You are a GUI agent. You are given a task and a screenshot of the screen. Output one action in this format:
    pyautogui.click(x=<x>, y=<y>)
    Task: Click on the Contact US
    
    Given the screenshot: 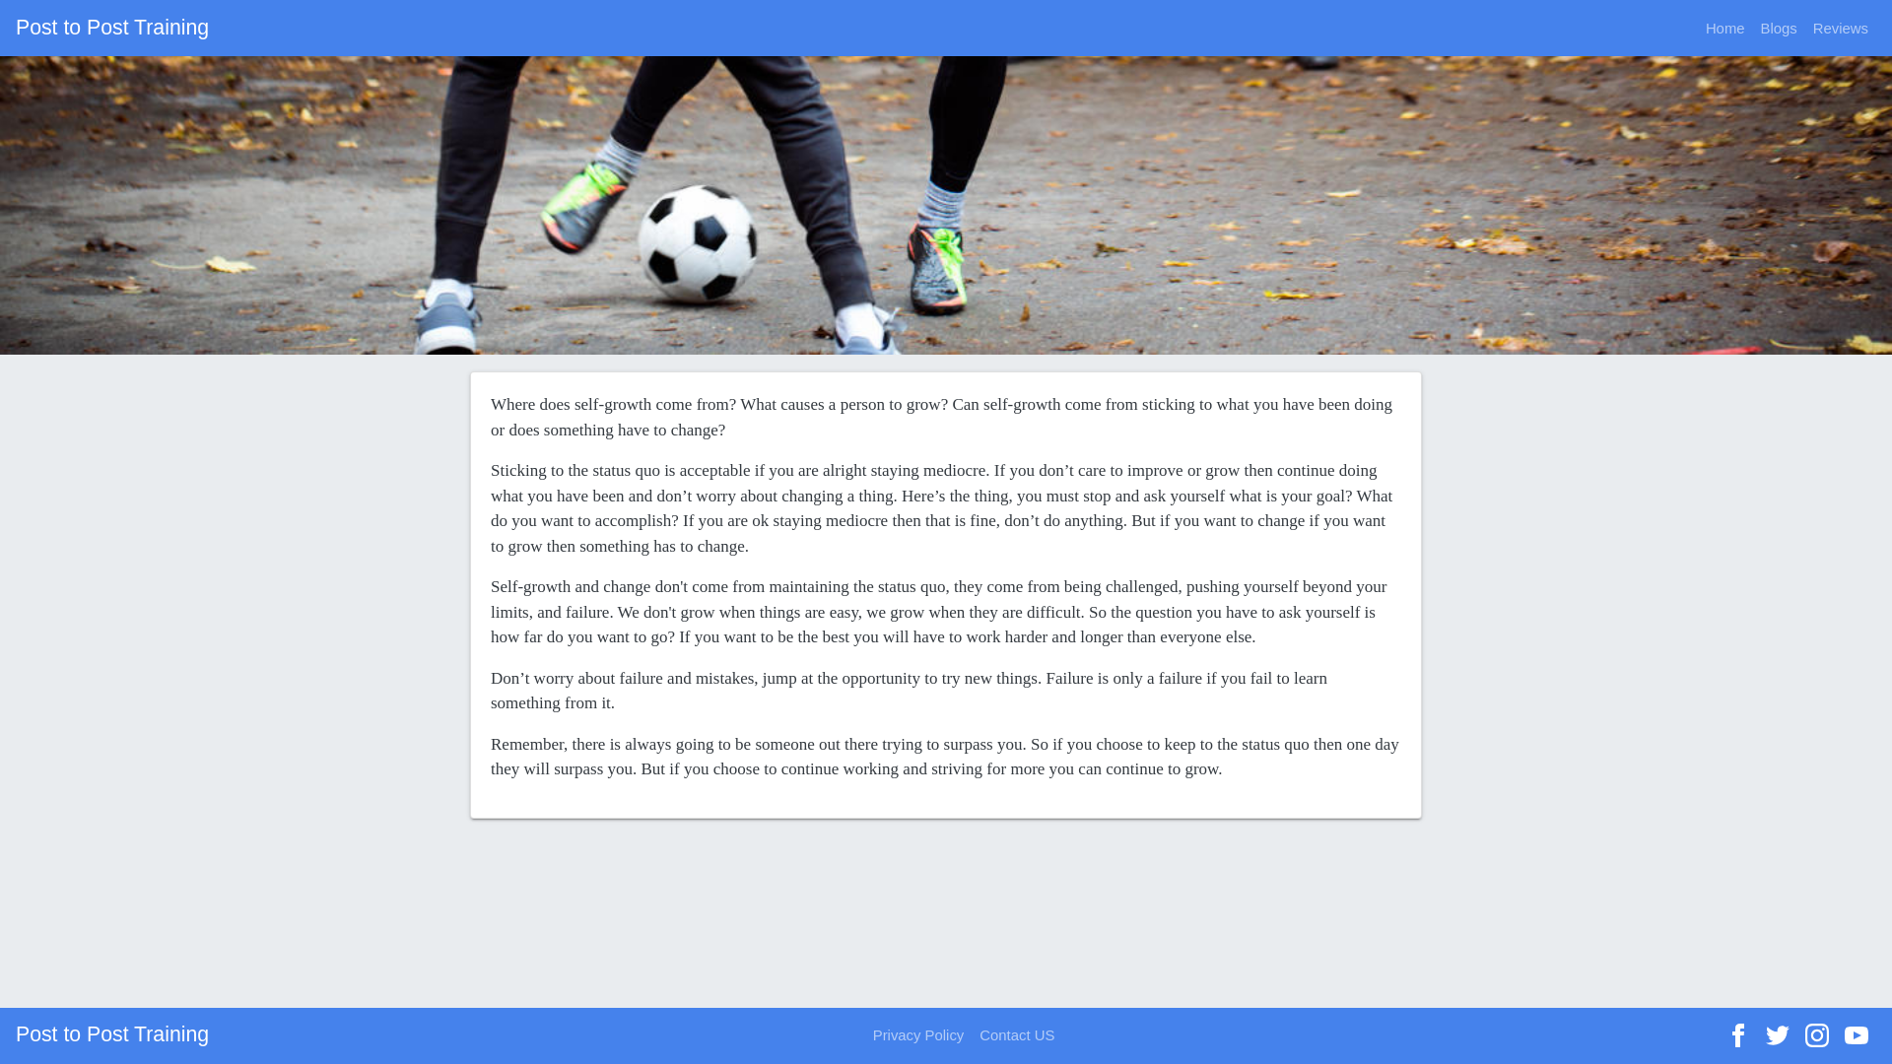 What is the action you would take?
    pyautogui.click(x=1017, y=1035)
    